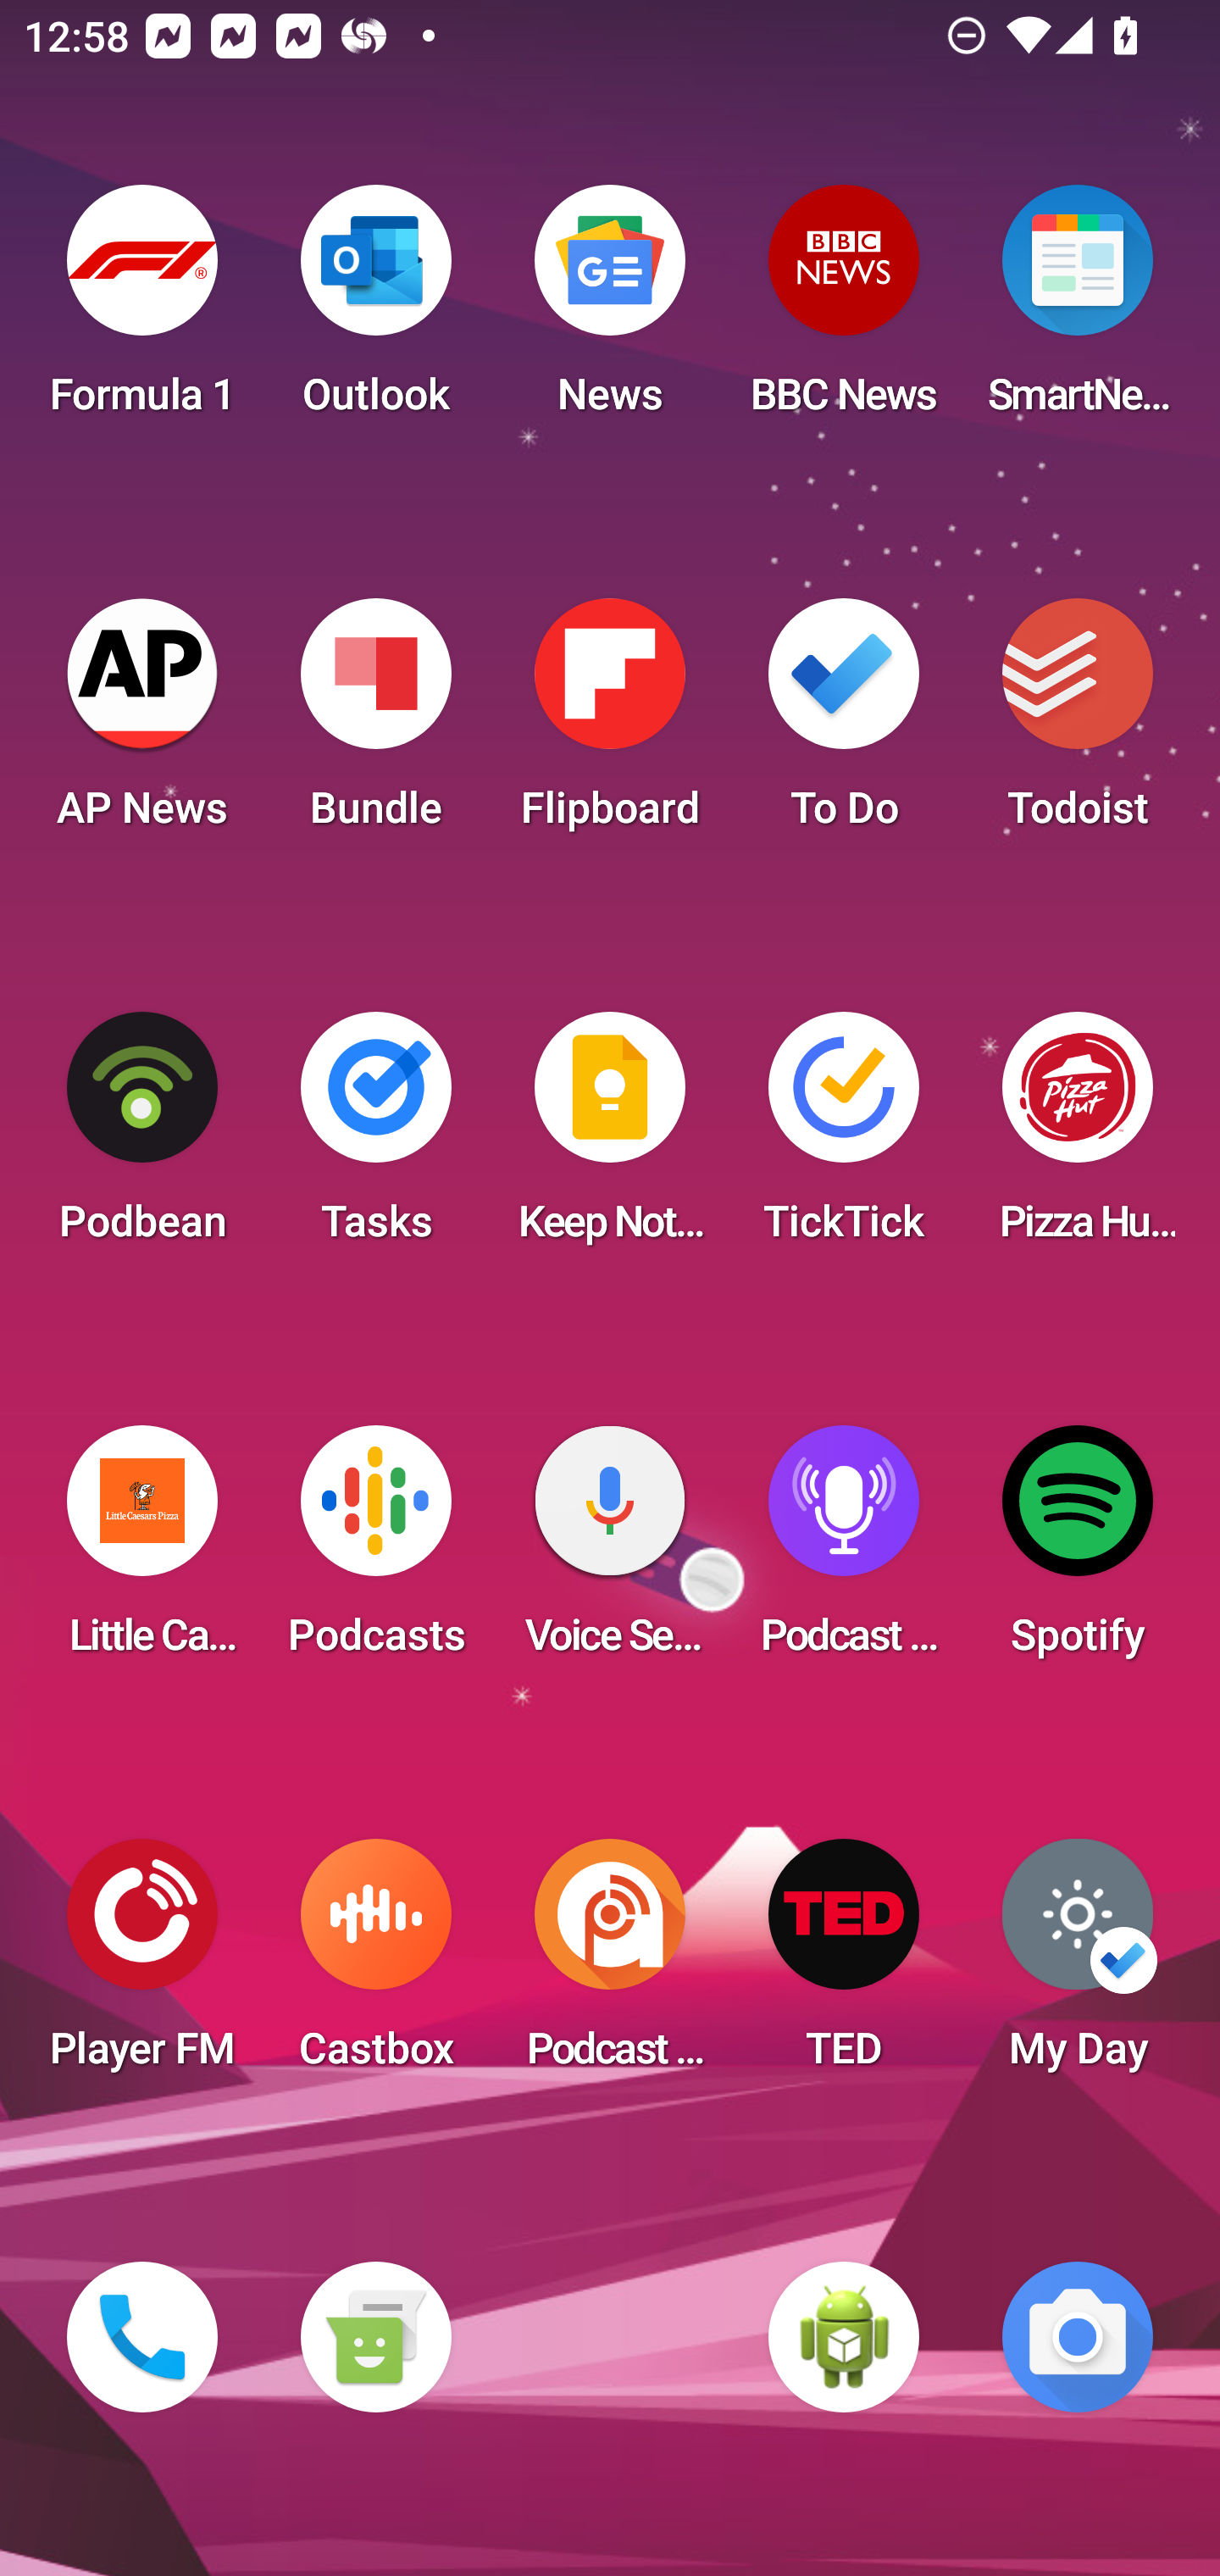 The image size is (1220, 2576). Describe the element at coordinates (1078, 1964) in the screenshot. I see `My Day` at that location.